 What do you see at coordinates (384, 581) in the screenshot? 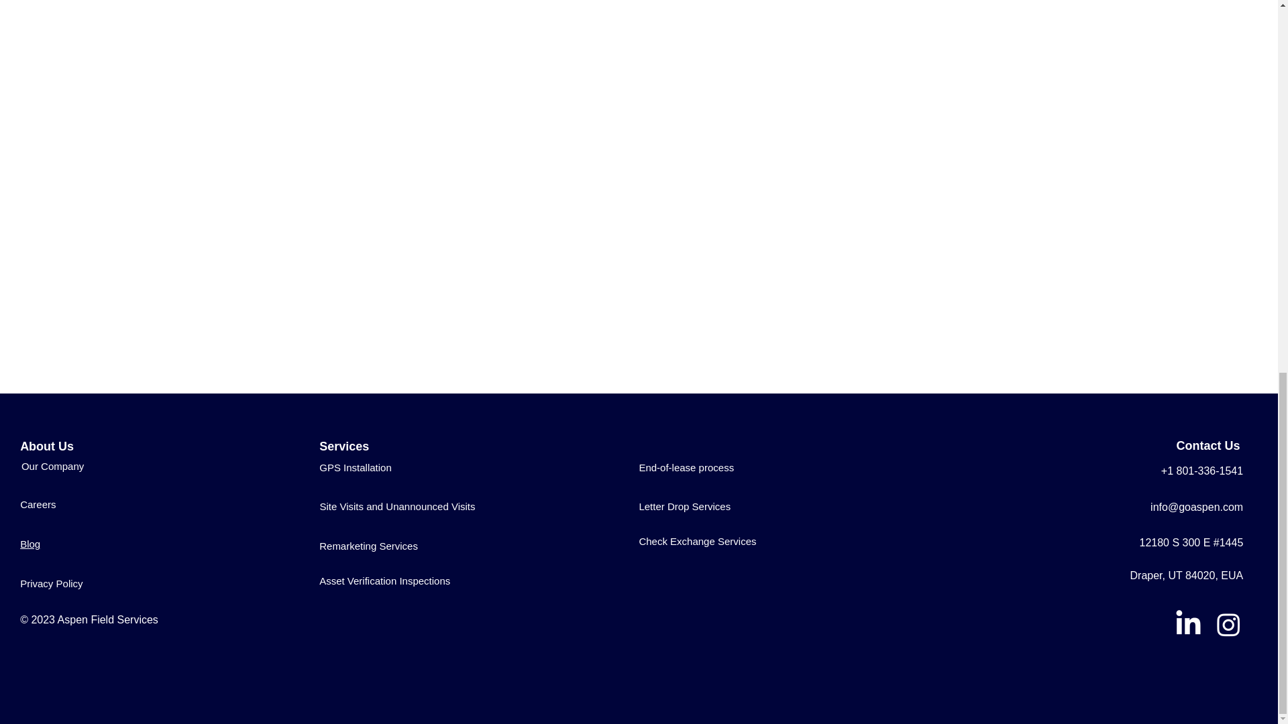
I see `Asset Verification Inspections` at bounding box center [384, 581].